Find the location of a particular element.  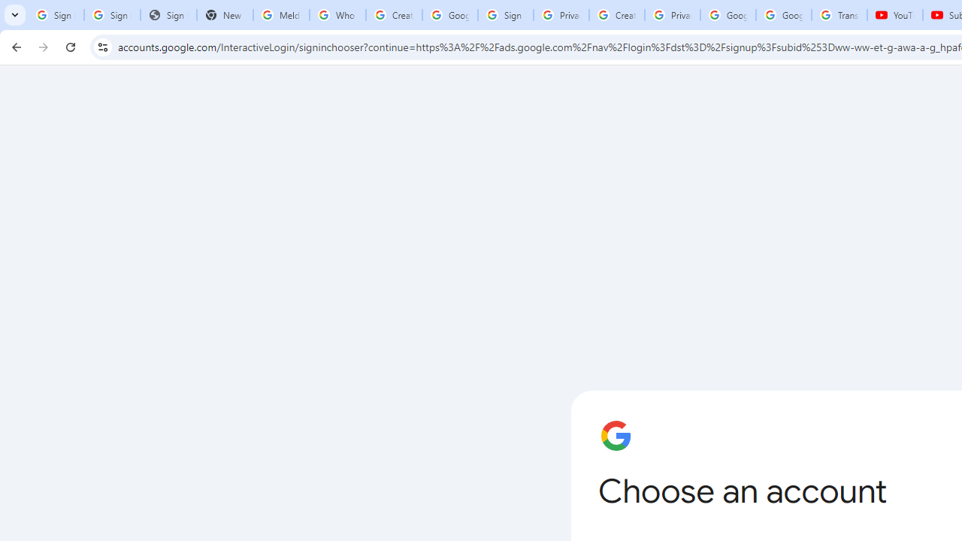

Sign in - Google Accounts is located at coordinates (111, 15).